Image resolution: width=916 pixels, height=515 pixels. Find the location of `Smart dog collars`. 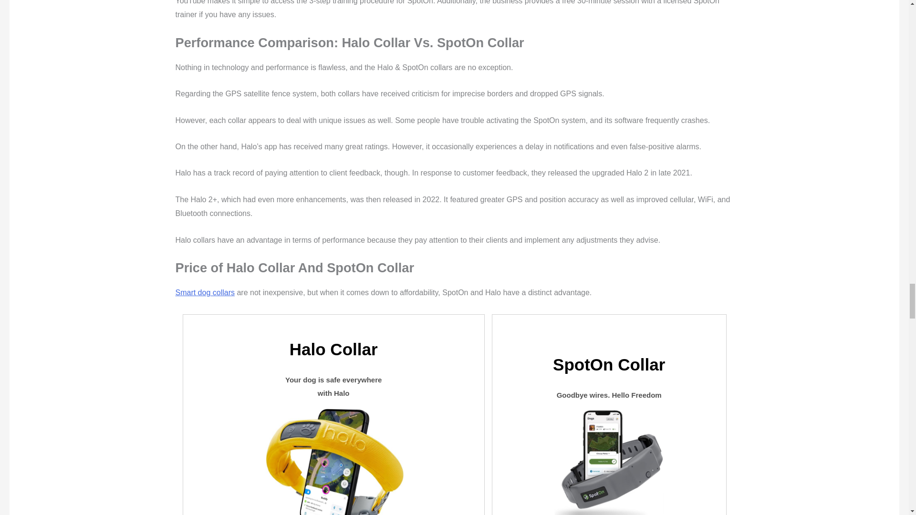

Smart dog collars is located at coordinates (205, 292).